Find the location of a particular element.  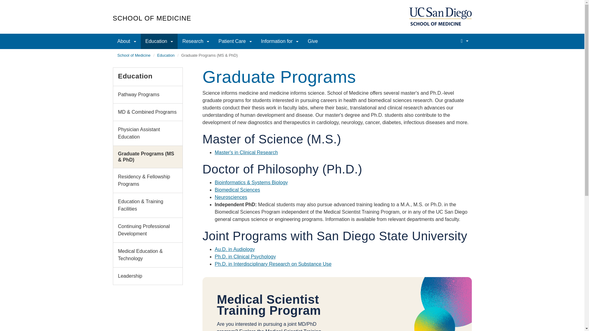

Bioinformatics and Systems Biology Graduate Program is located at coordinates (251, 182).